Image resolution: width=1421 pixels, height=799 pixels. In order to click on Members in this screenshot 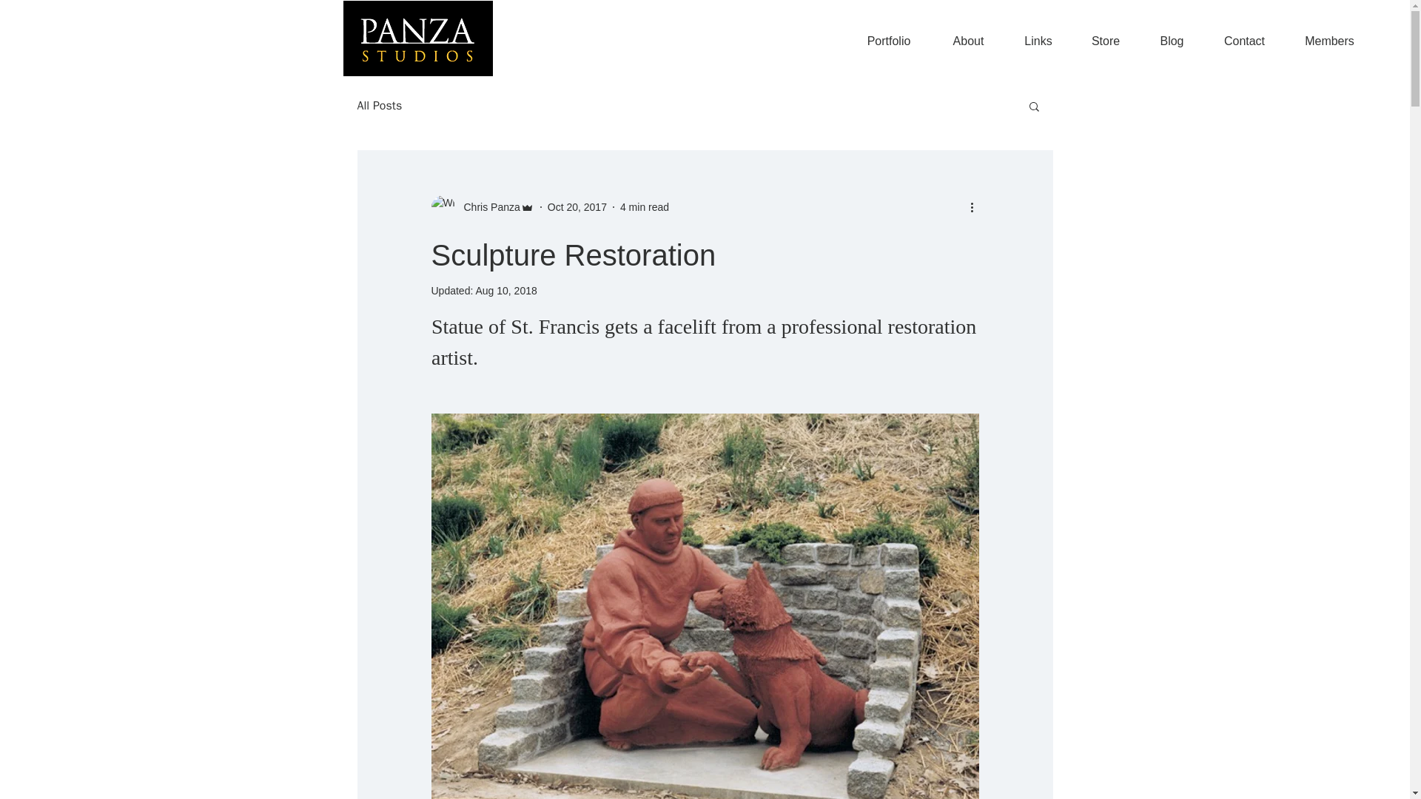, I will do `click(1329, 41)`.